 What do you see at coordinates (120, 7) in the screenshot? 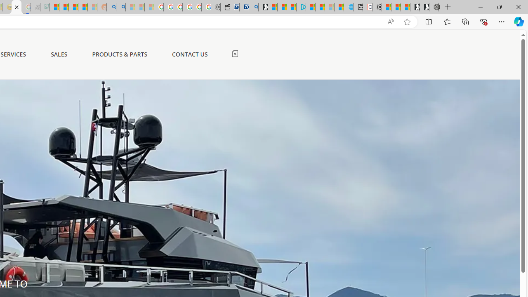
I see `Utah sues federal government - Search` at bounding box center [120, 7].